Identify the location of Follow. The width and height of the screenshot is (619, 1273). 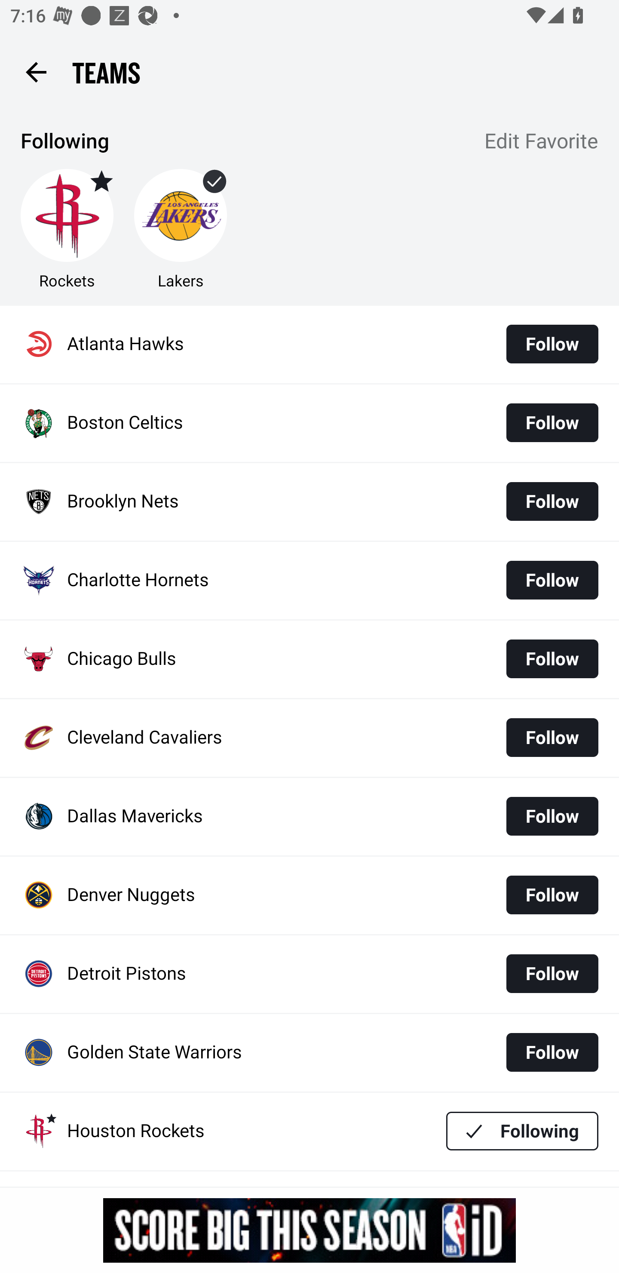
(552, 422).